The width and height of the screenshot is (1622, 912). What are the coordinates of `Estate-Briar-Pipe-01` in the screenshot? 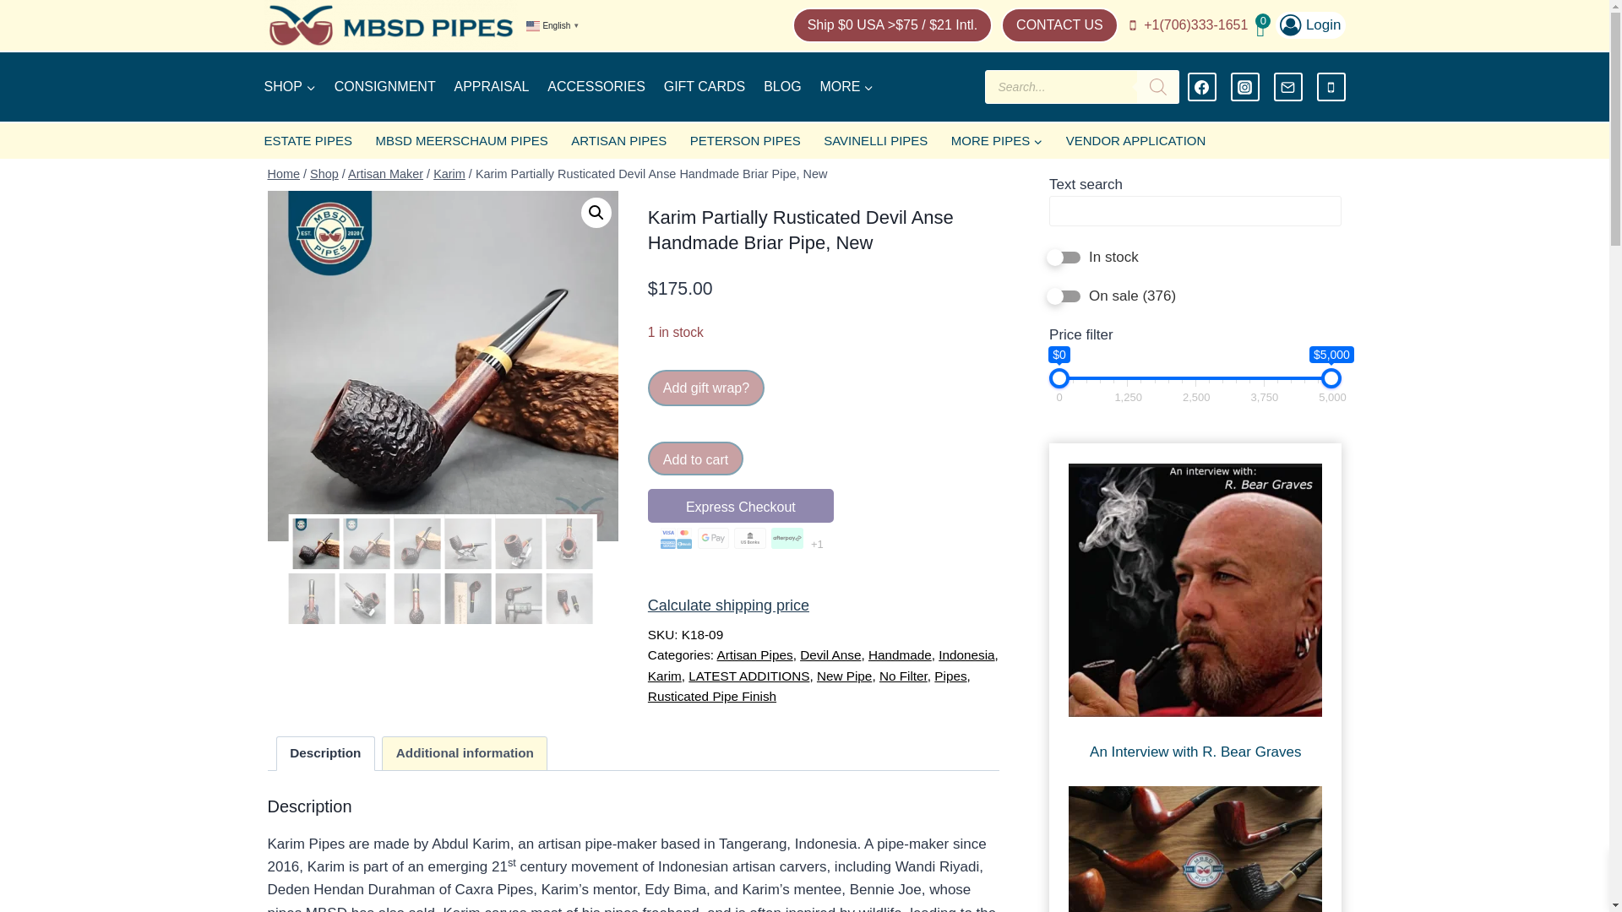 It's located at (443, 366).